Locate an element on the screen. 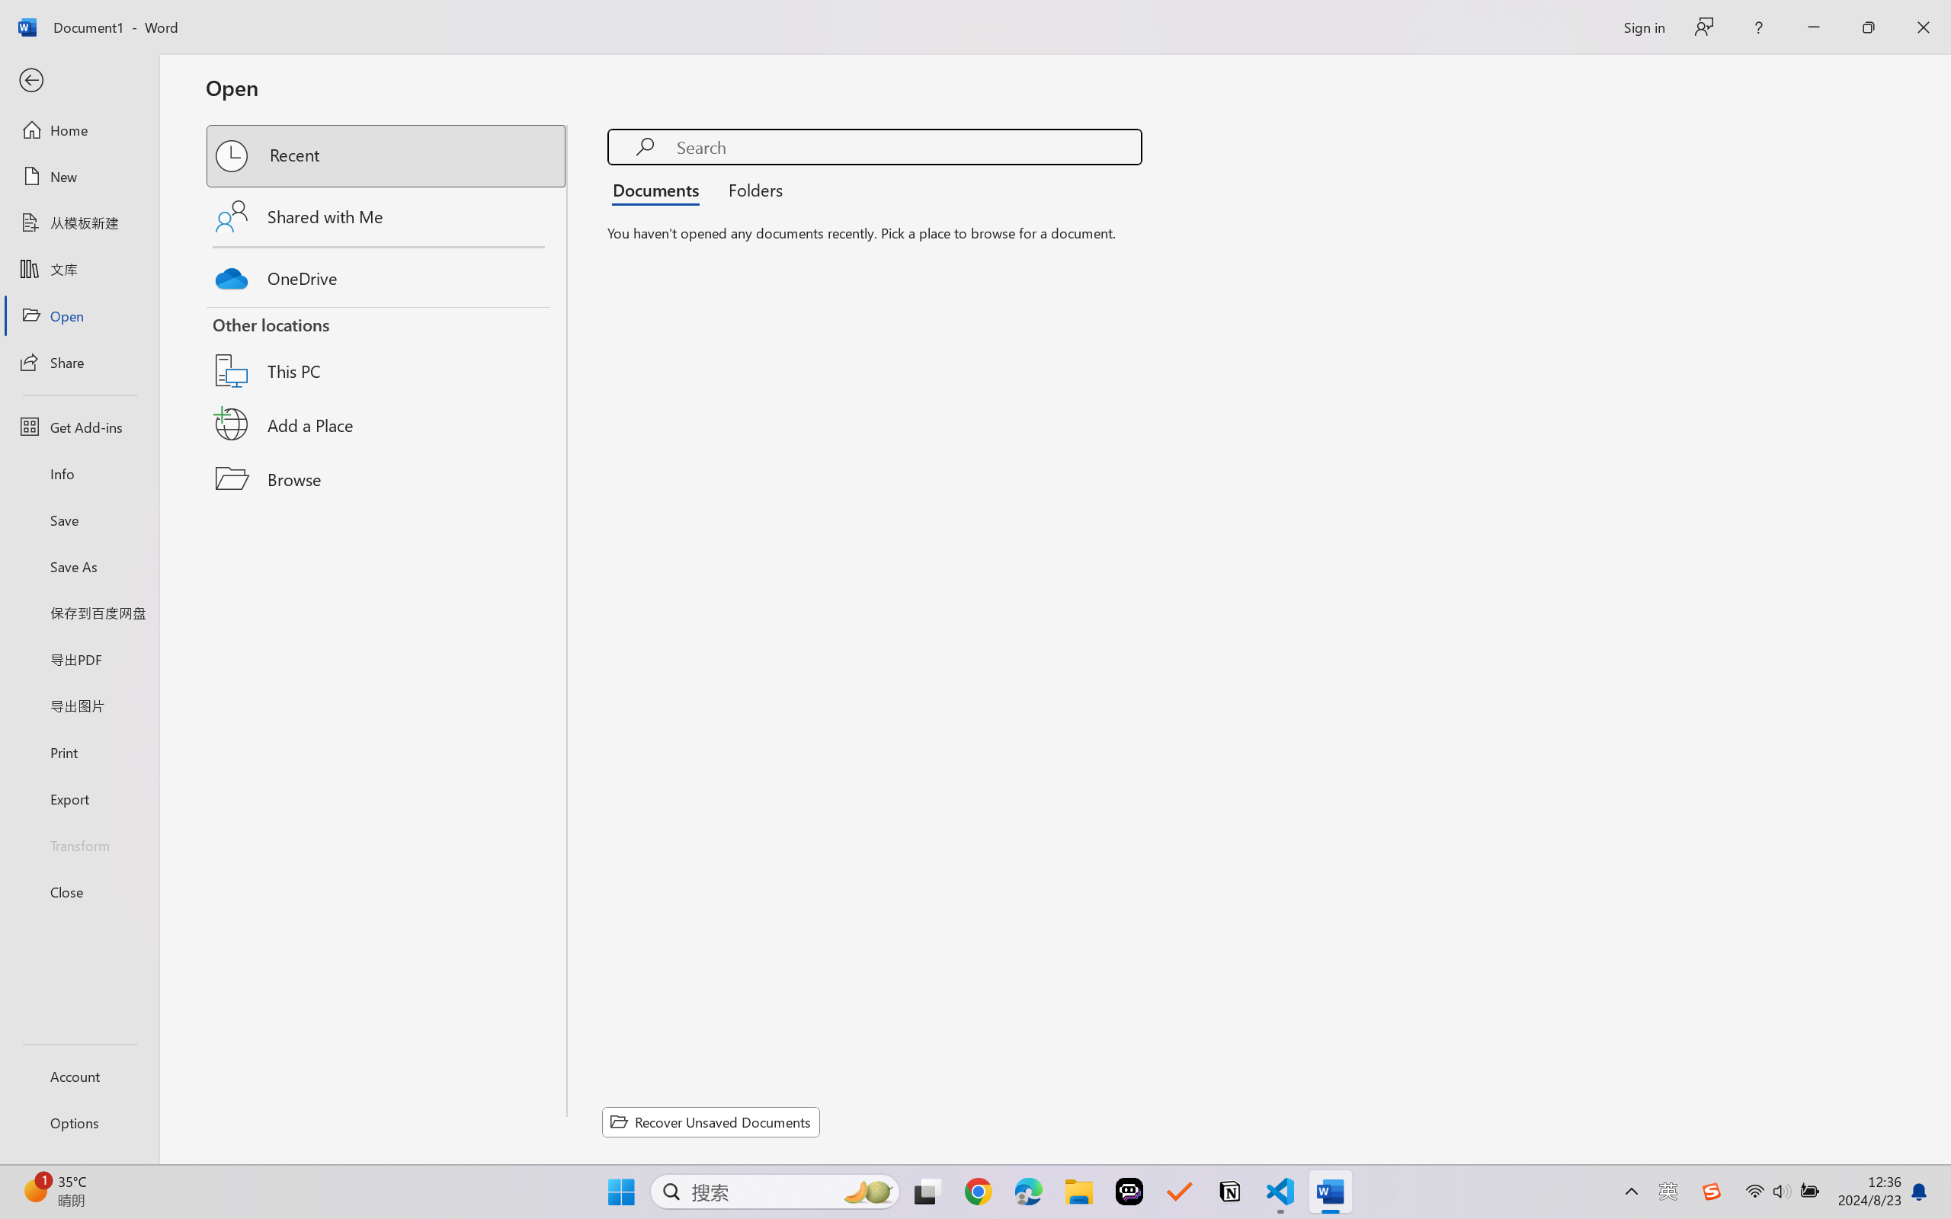 This screenshot has height=1219, width=1951. Save As is located at coordinates (79, 567).